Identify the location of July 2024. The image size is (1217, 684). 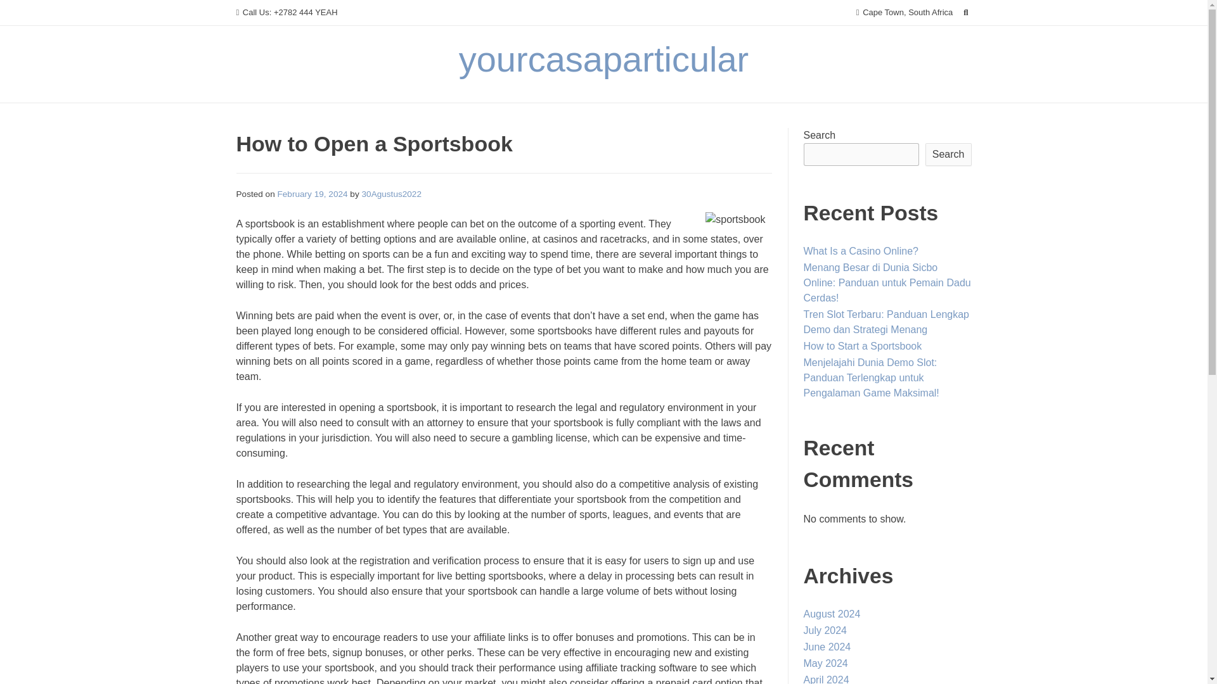
(825, 631).